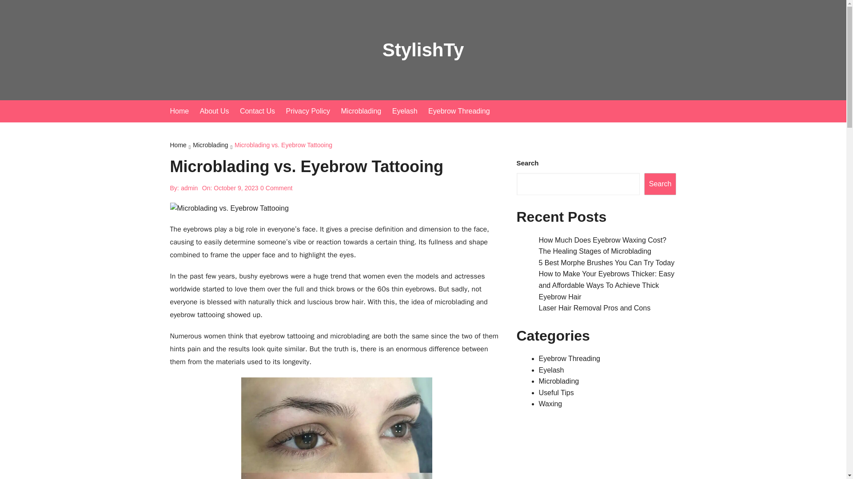 This screenshot has height=479, width=853. What do you see at coordinates (219, 111) in the screenshot?
I see `About Us` at bounding box center [219, 111].